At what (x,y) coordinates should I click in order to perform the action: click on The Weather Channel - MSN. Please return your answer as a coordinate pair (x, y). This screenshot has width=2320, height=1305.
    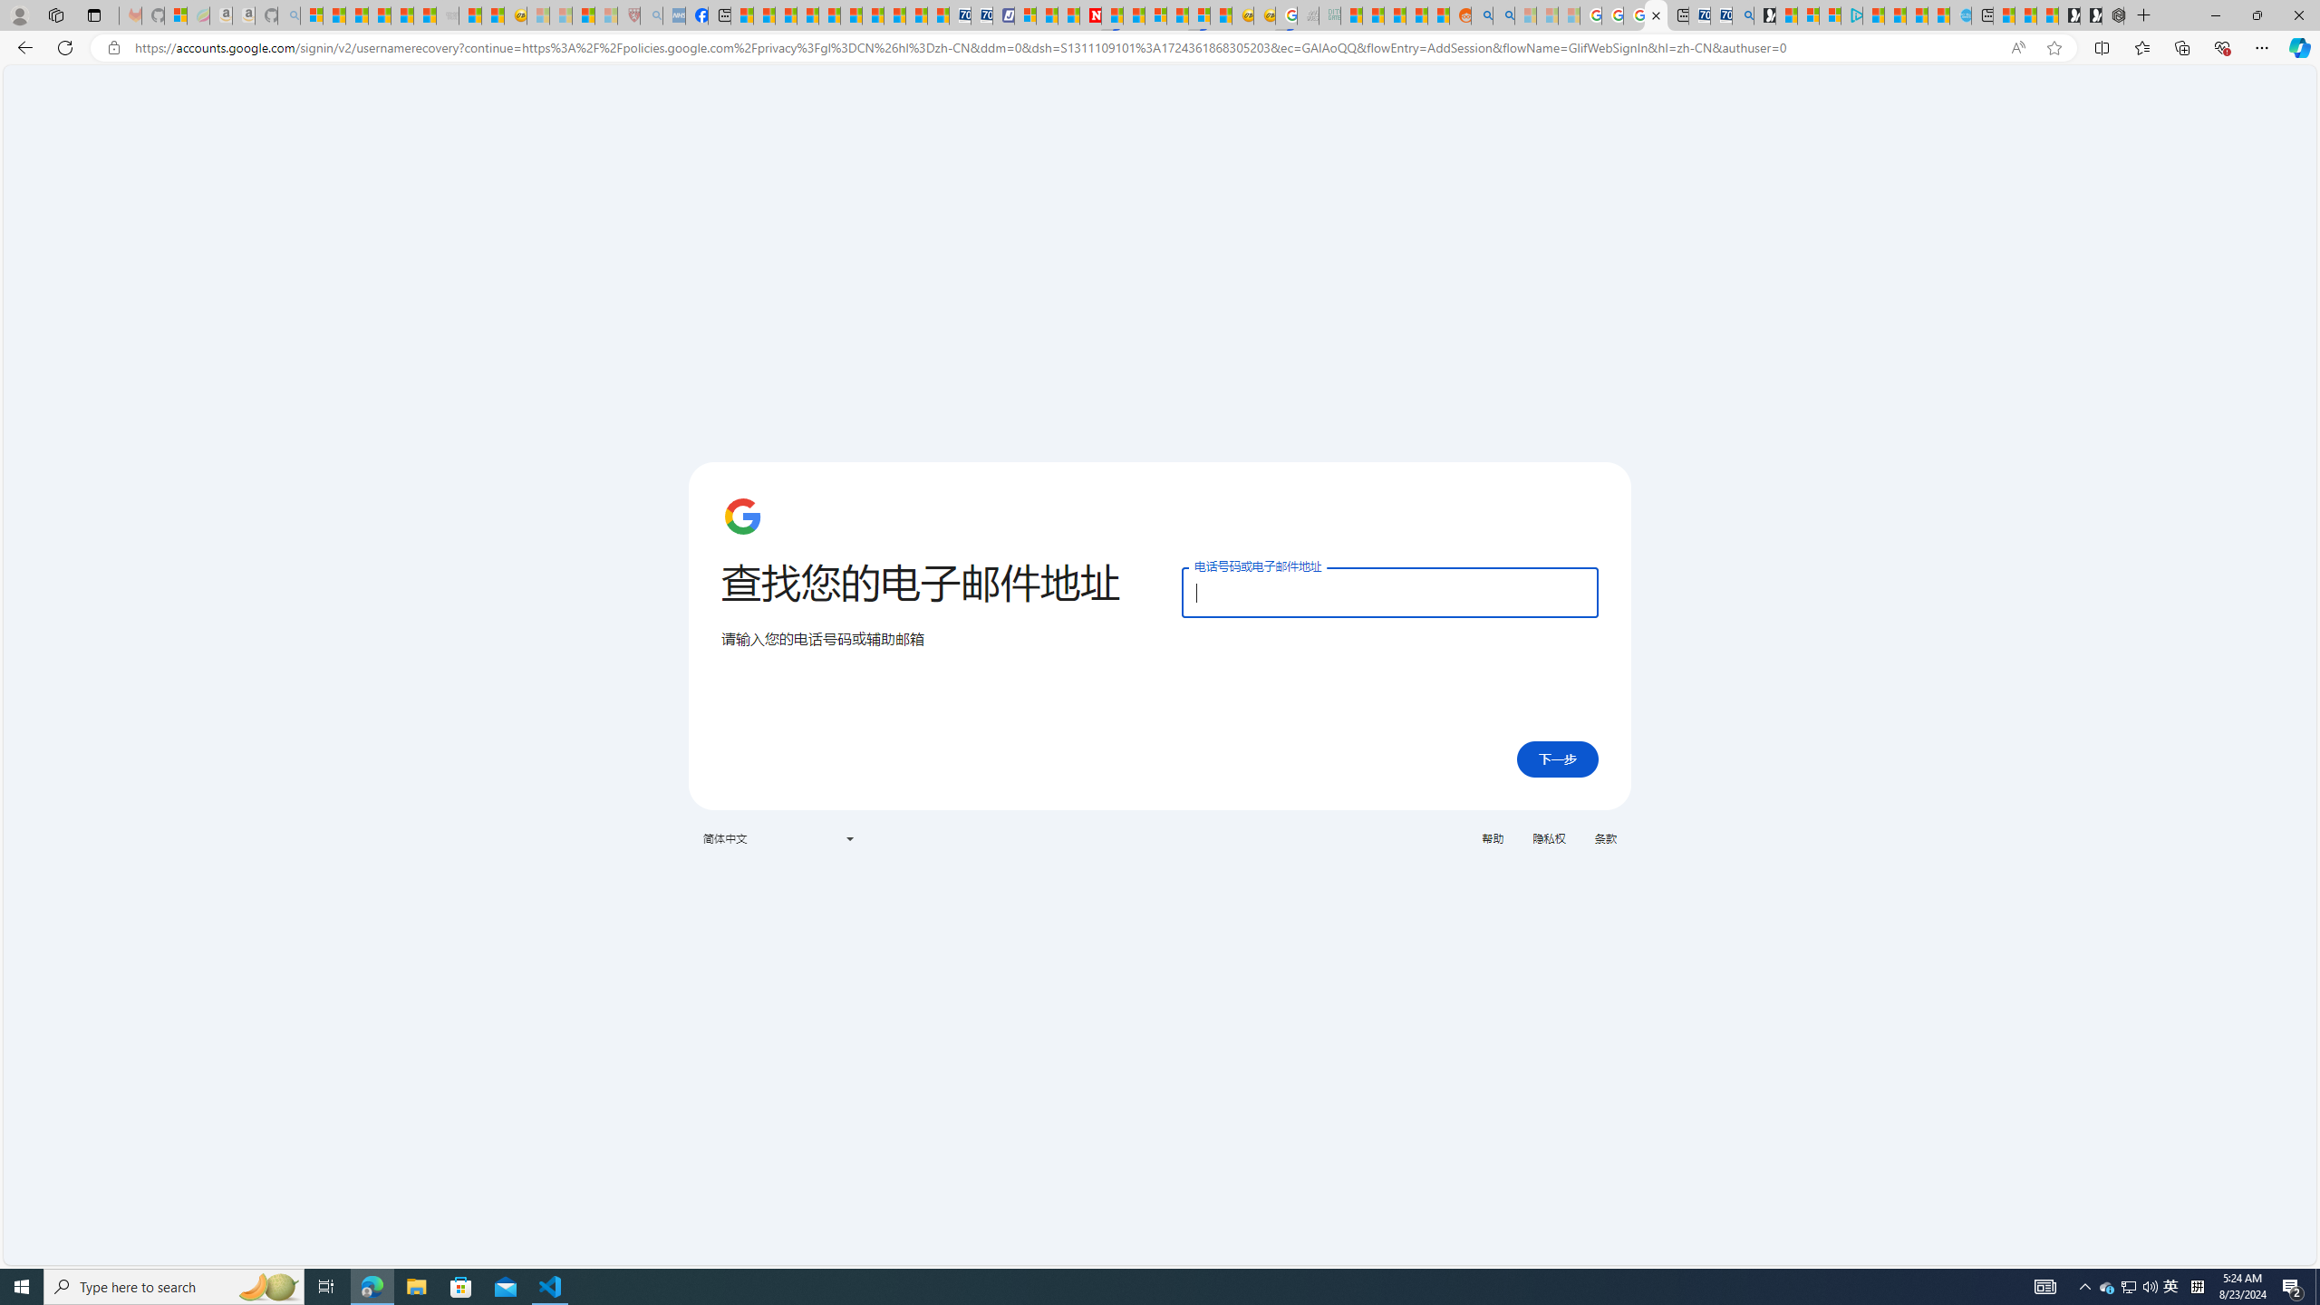
    Looking at the image, I should click on (357, 15).